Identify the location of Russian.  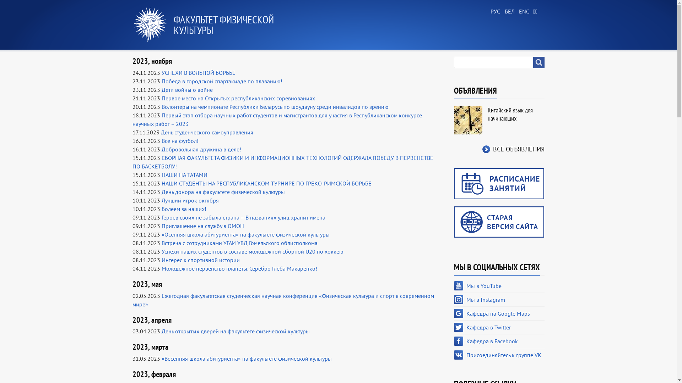
(494, 12).